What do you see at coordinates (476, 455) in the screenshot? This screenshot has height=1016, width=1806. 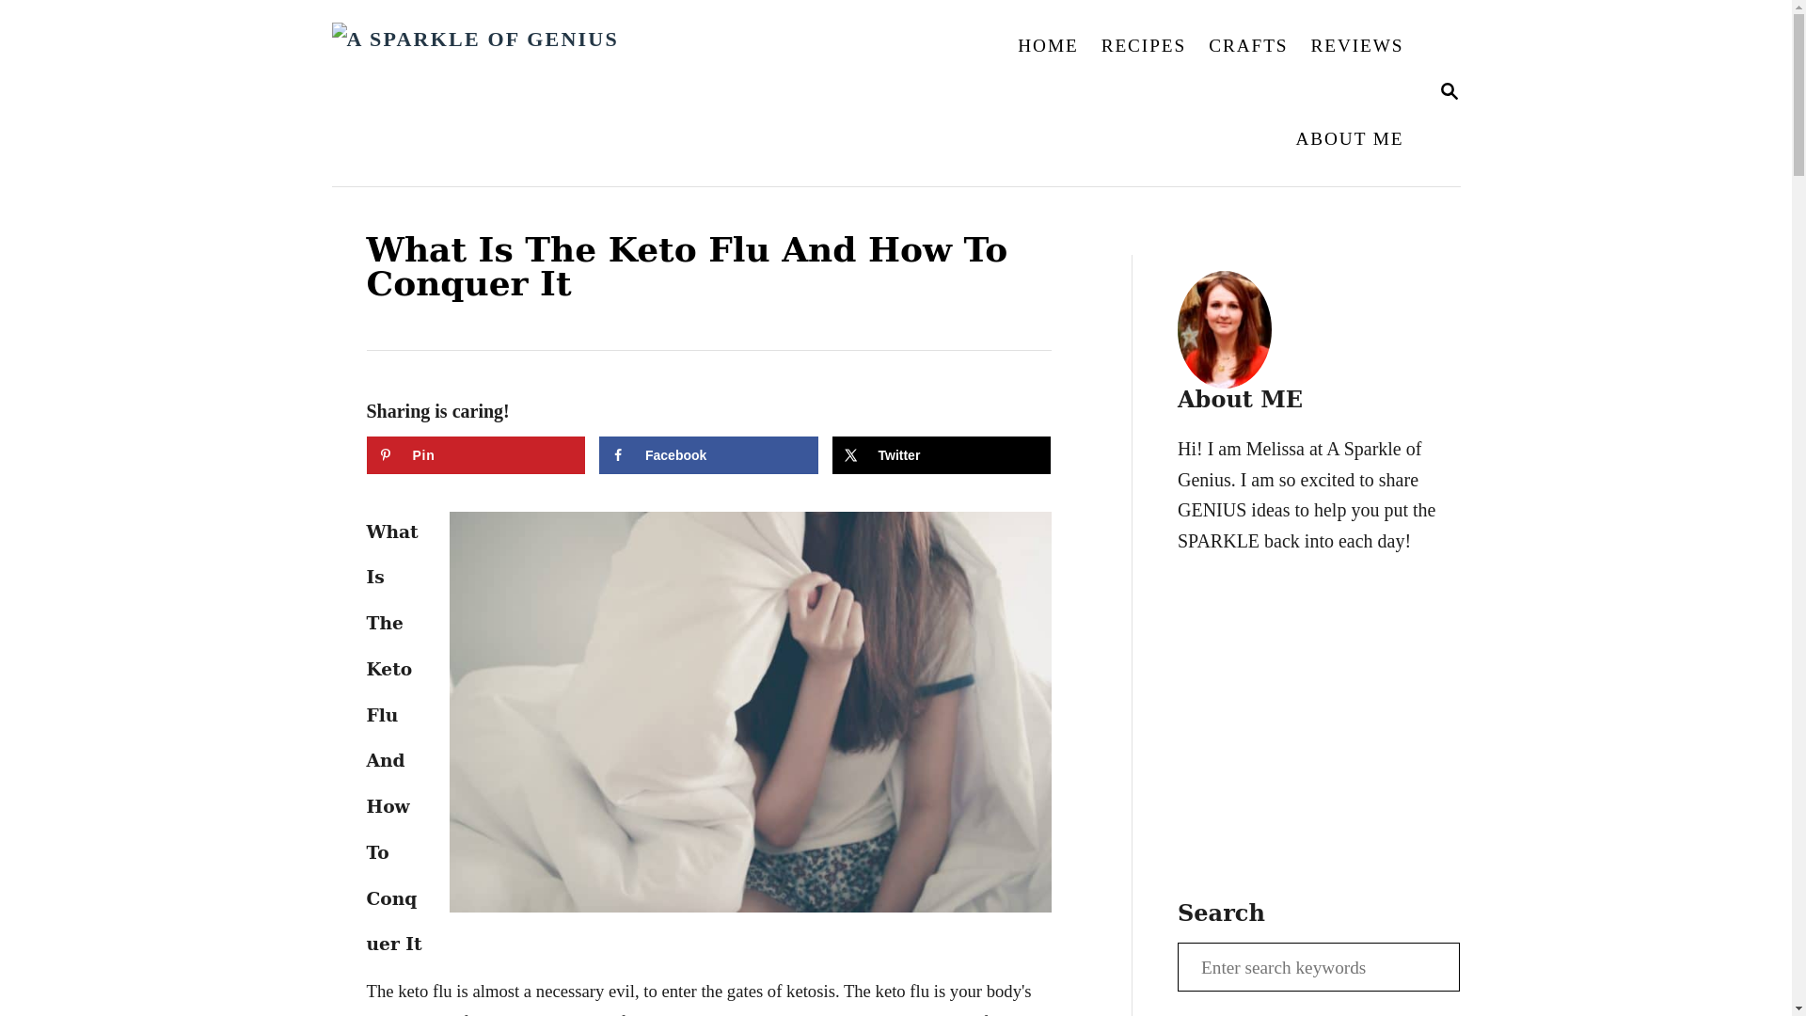 I see `Share on X` at bounding box center [476, 455].